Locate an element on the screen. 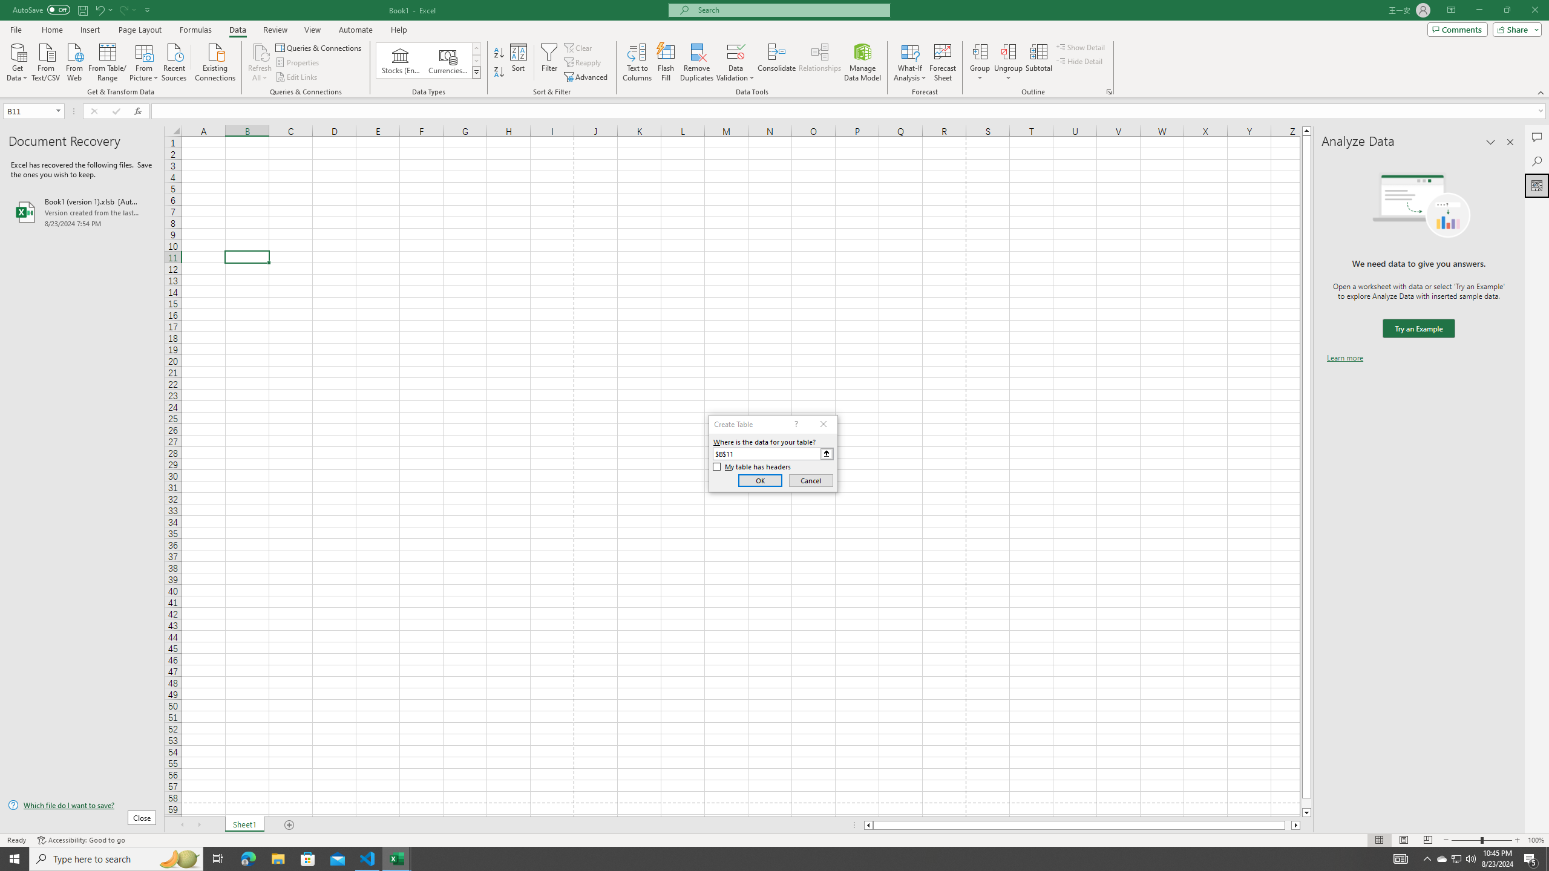 The image size is (1549, 871). Formula Bar is located at coordinates (850, 111).